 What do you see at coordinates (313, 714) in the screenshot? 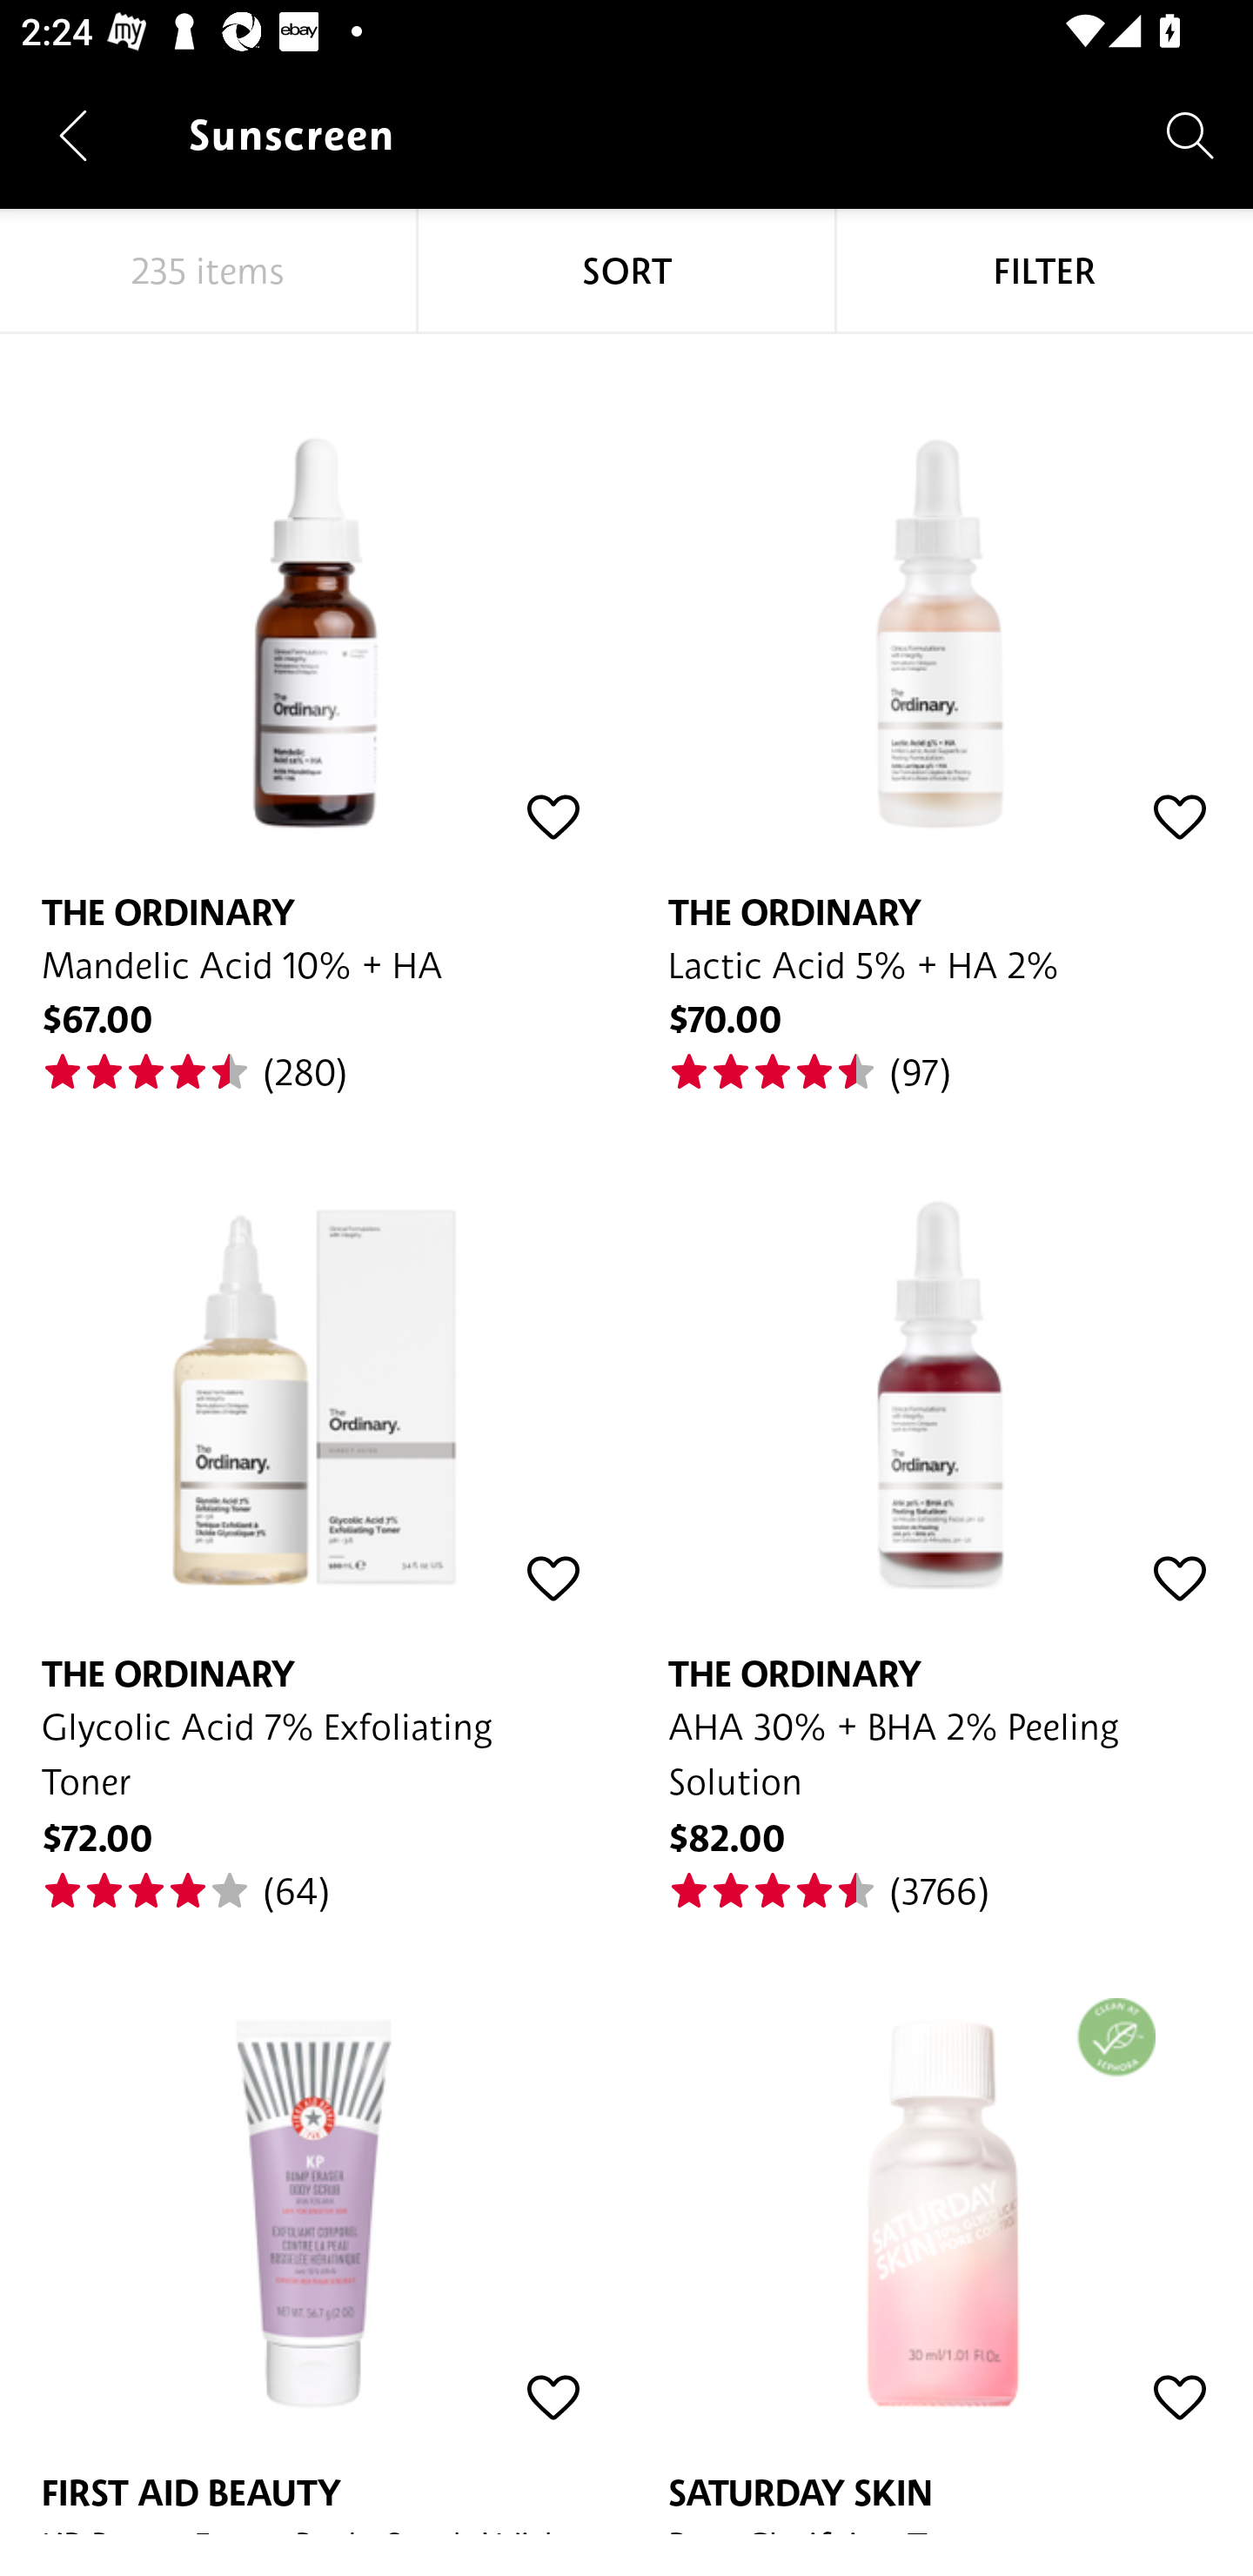
I see `THE ORDINARY Mandelic Acid 10% + HA $67.00 (280)` at bounding box center [313, 714].